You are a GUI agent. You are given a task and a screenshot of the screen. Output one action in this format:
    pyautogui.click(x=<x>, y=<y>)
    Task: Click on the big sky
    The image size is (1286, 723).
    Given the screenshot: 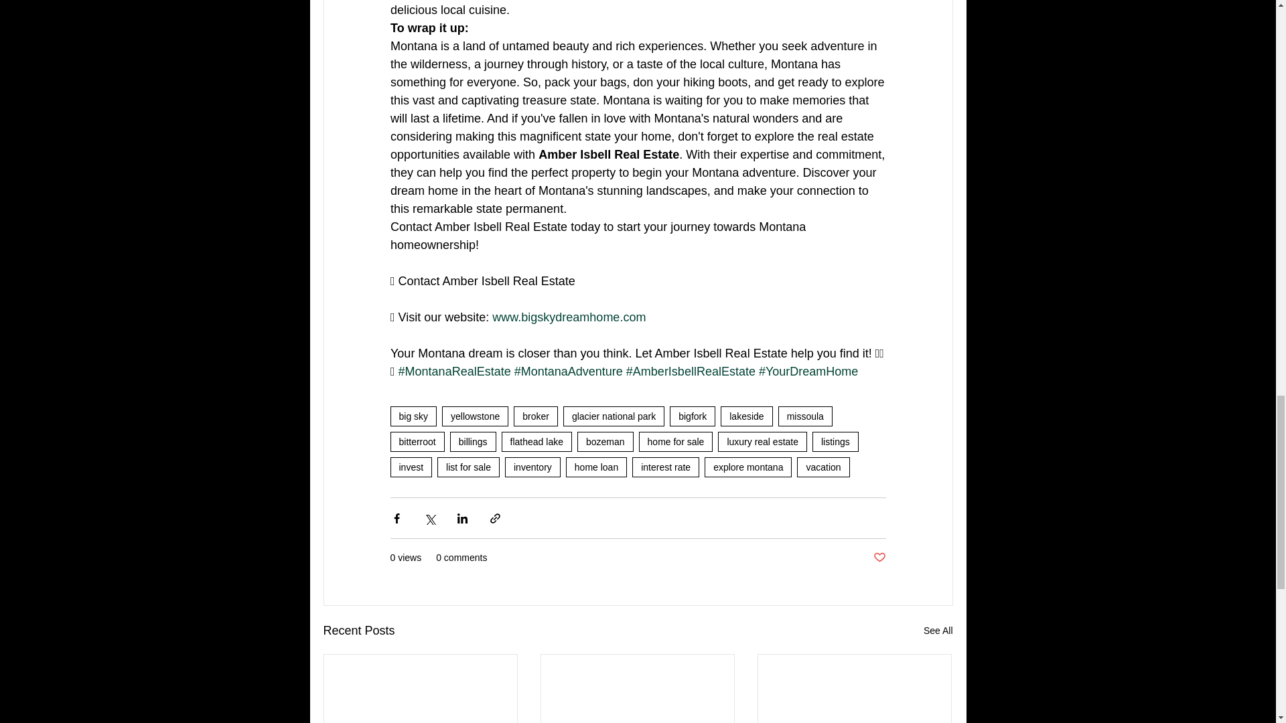 What is the action you would take?
    pyautogui.click(x=413, y=416)
    